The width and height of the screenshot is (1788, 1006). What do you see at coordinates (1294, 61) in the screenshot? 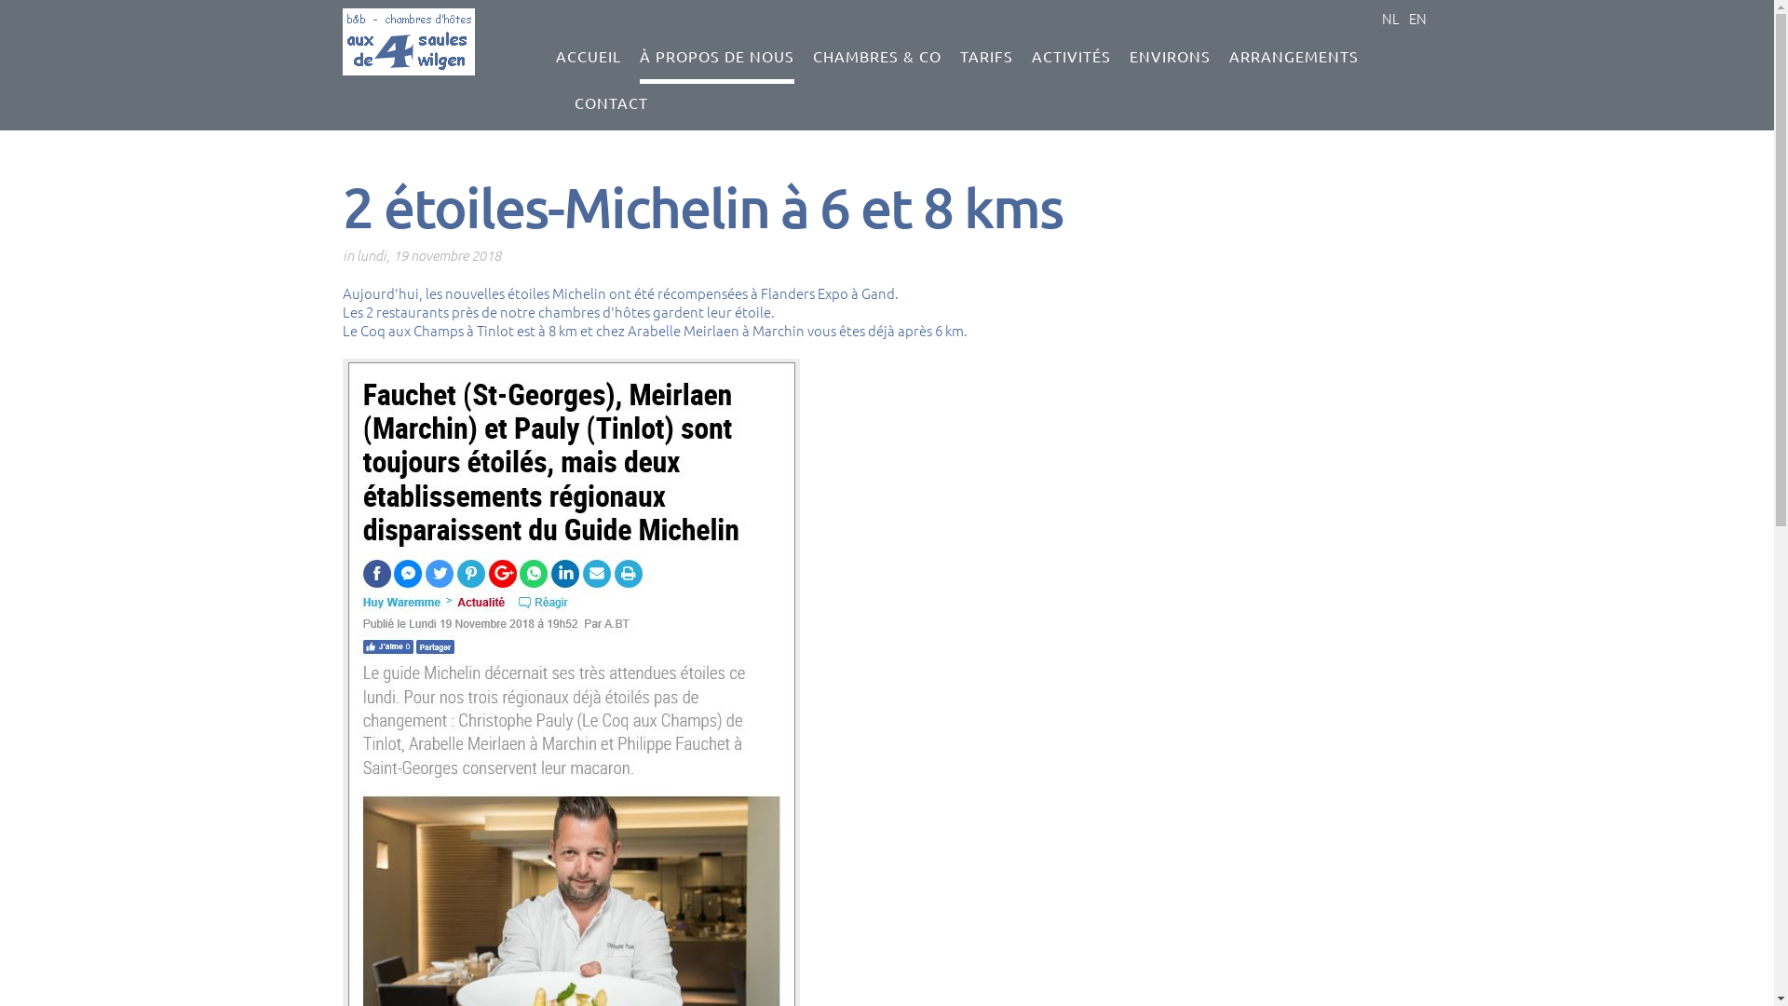
I see `ARRANGEMENTS` at bounding box center [1294, 61].